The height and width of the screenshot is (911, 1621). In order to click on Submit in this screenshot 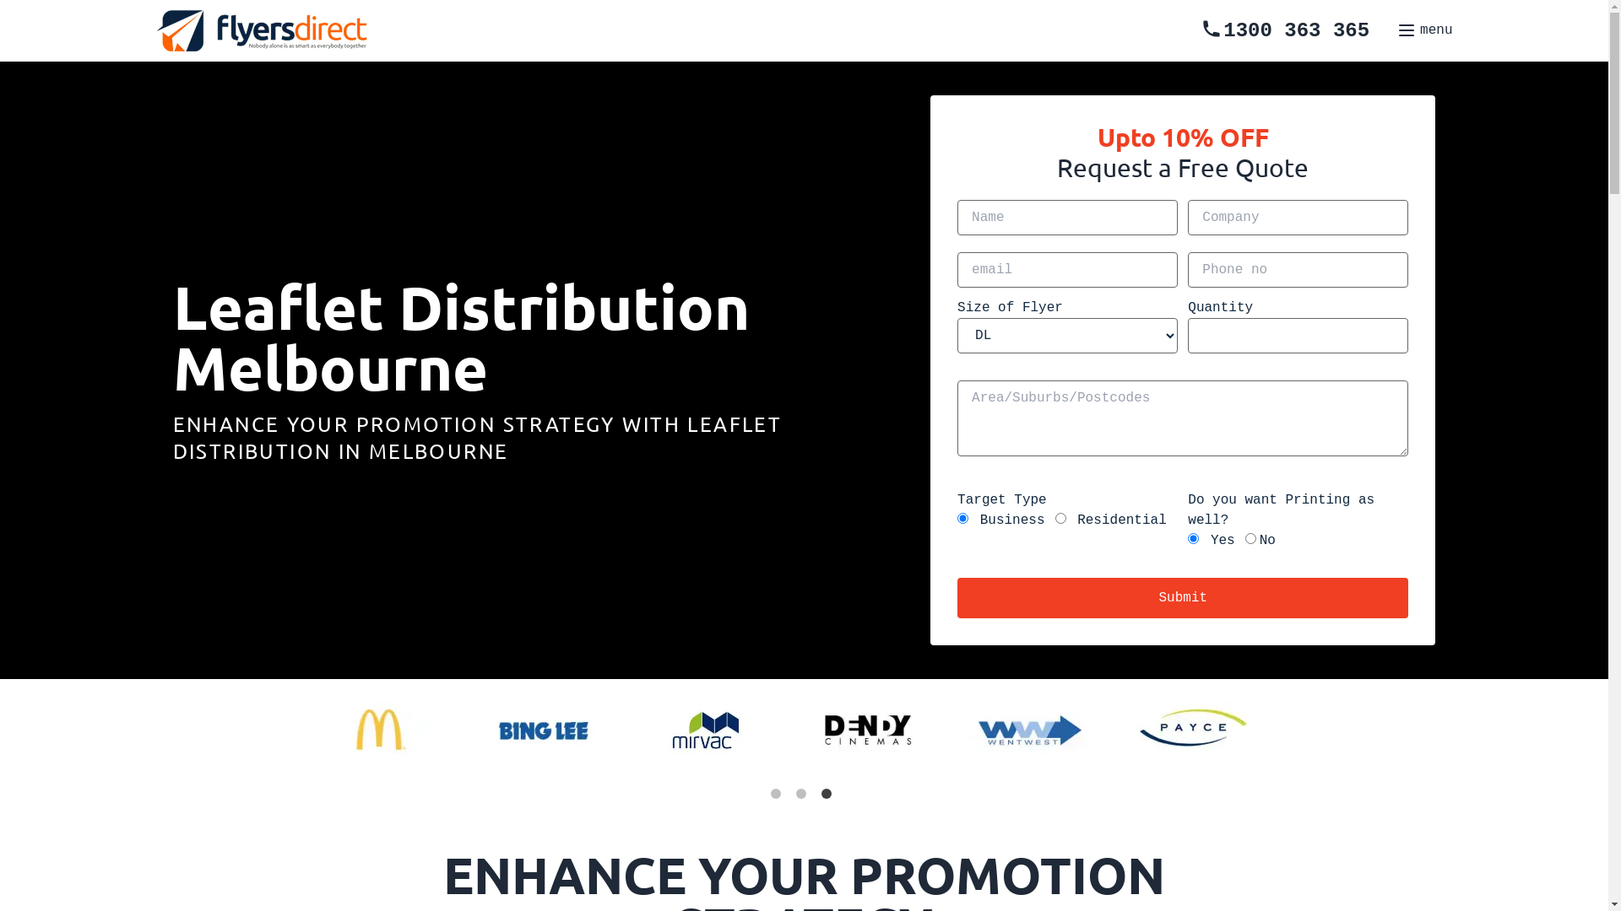, I will do `click(1183, 598)`.